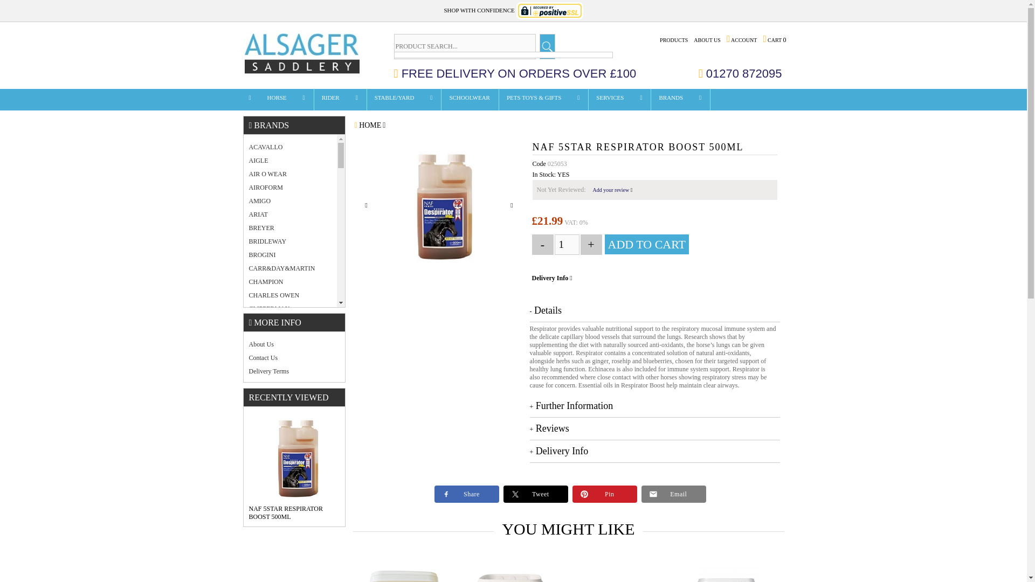  Describe the element at coordinates (620, 574) in the screenshot. I see `028720` at that location.